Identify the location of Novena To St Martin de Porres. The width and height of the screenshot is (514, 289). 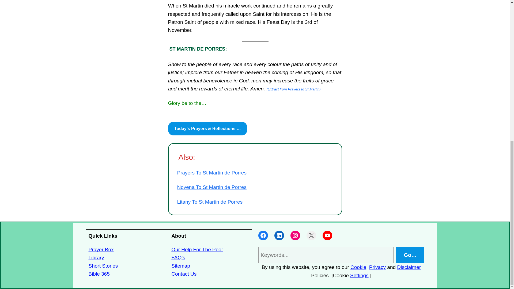
(212, 187).